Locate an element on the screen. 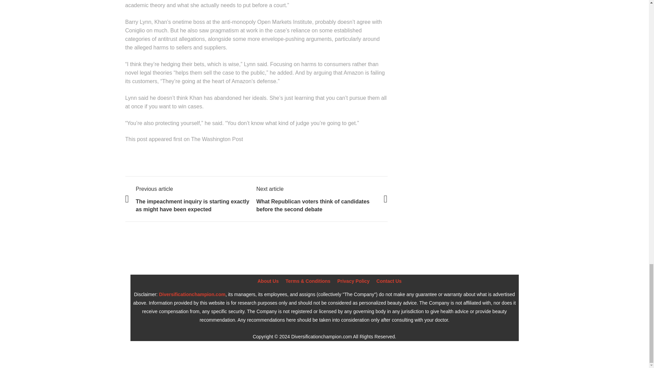 The height and width of the screenshot is (368, 654). Diversificationchampion.com is located at coordinates (192, 294).